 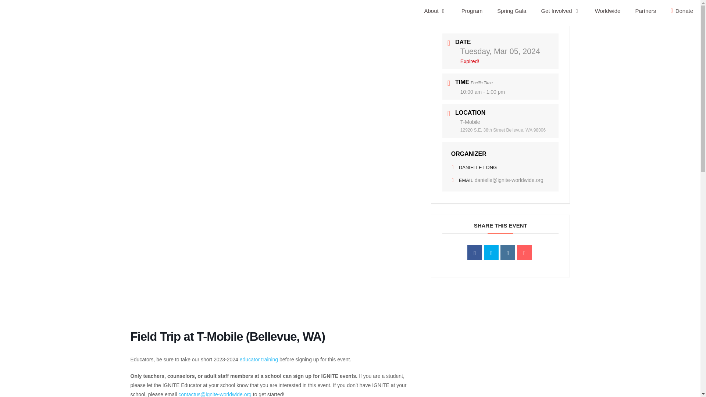 What do you see at coordinates (475, 253) in the screenshot?
I see `Share on Facebook` at bounding box center [475, 253].